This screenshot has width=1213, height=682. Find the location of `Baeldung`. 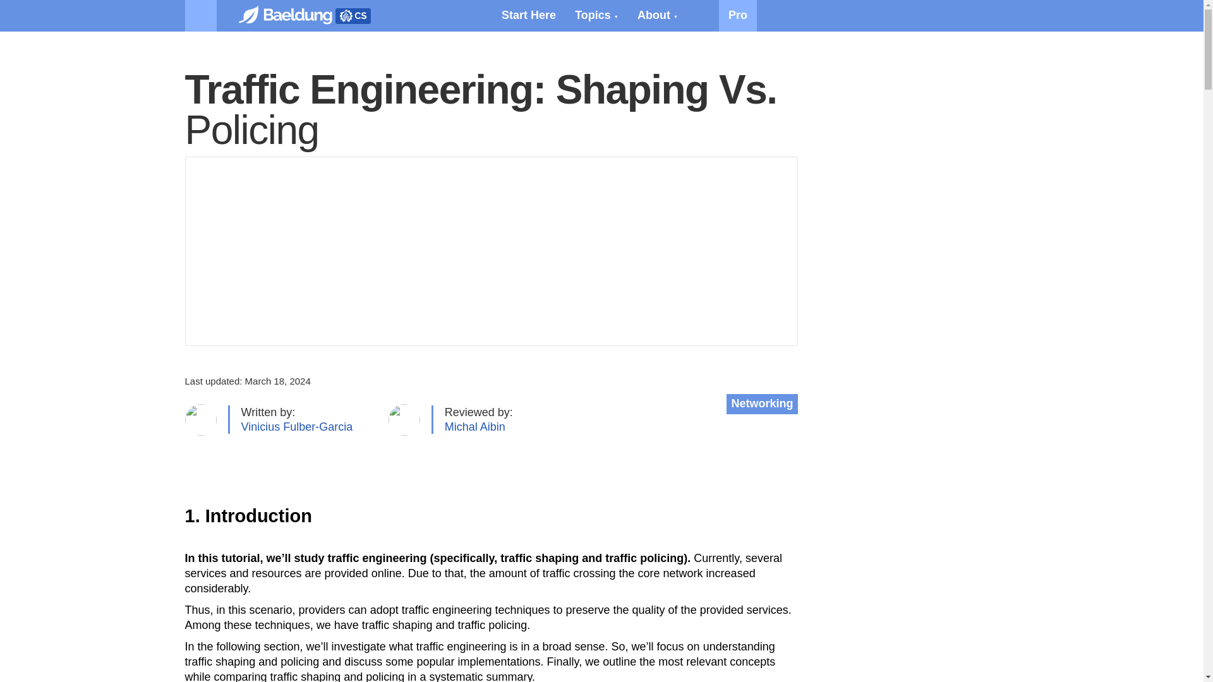

Baeldung is located at coordinates (352, 15).